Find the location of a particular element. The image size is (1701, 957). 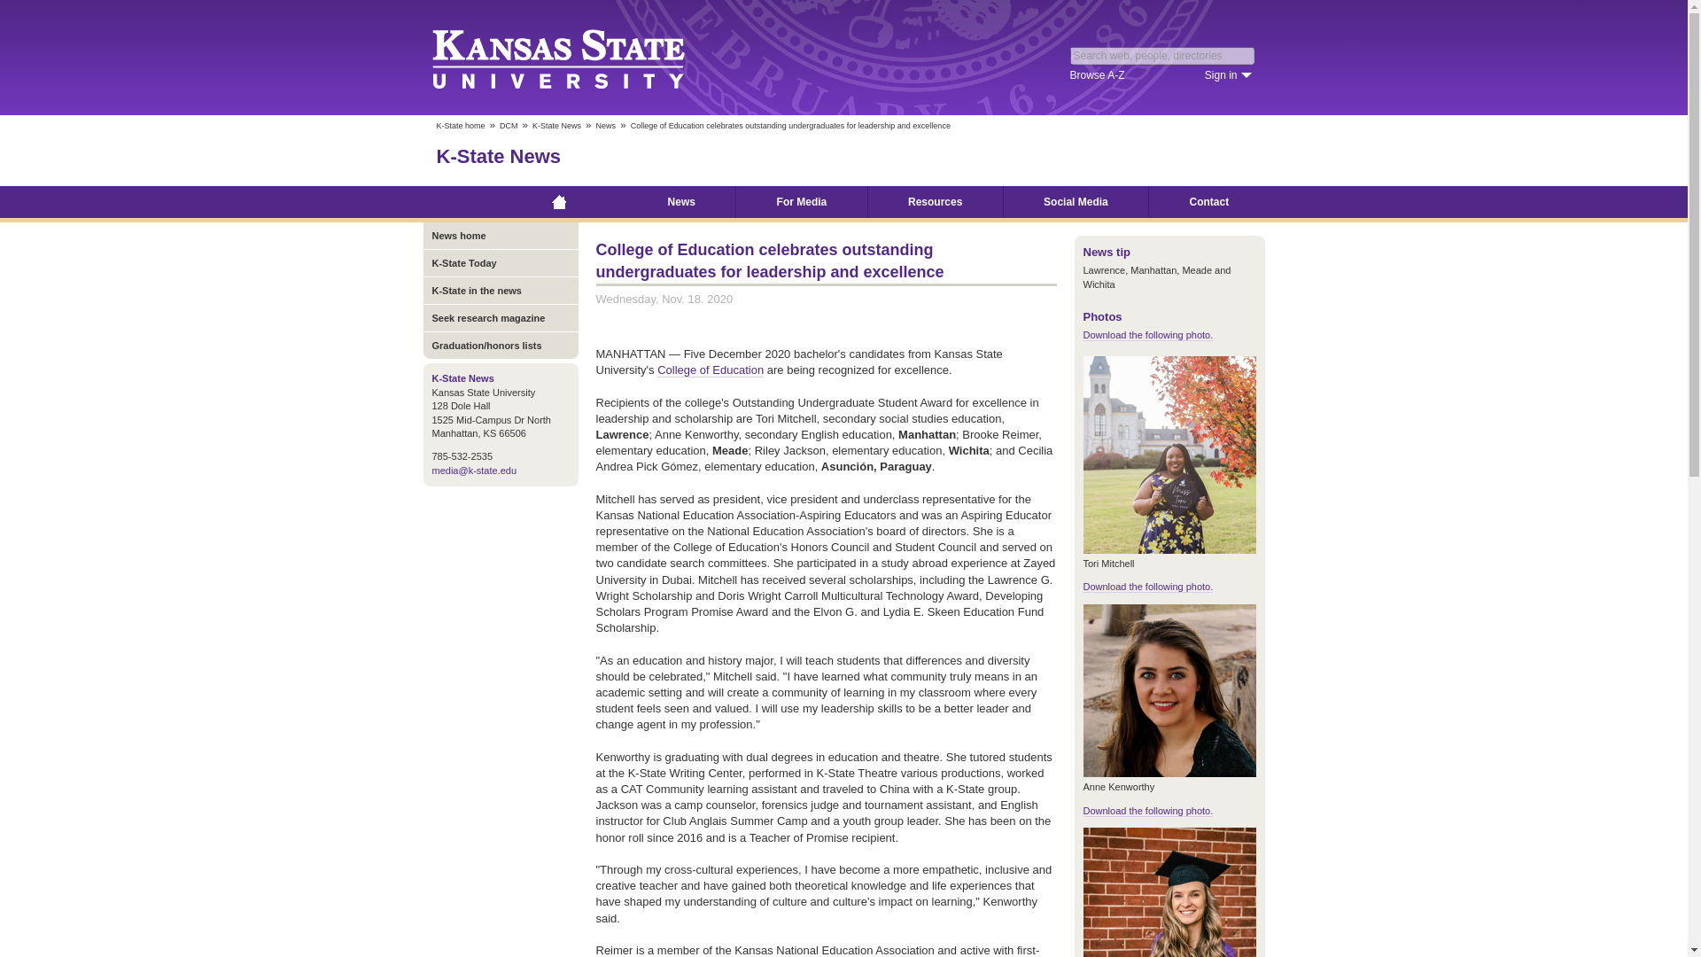

News is located at coordinates (606, 126).